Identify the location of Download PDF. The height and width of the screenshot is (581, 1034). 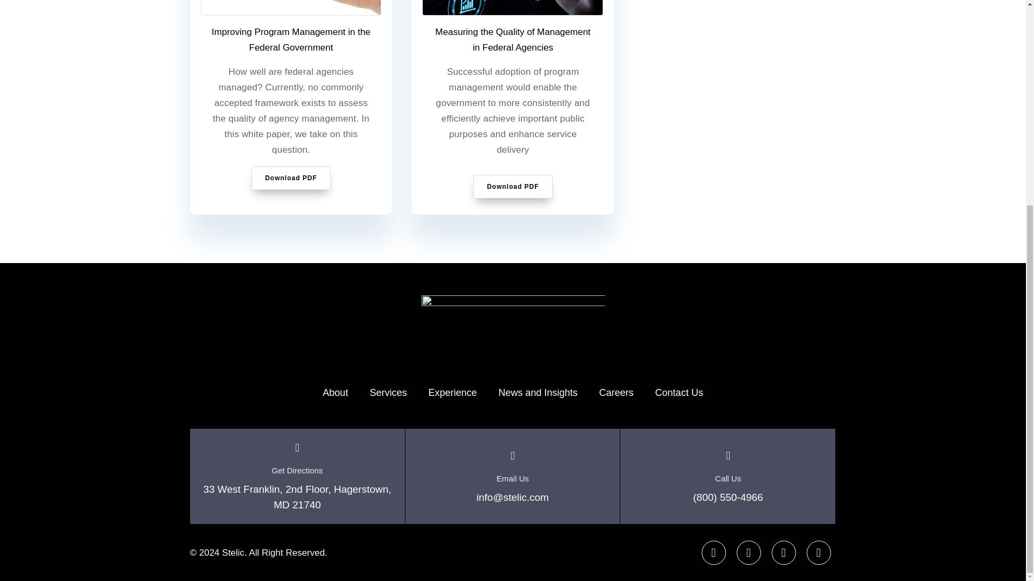
(291, 178).